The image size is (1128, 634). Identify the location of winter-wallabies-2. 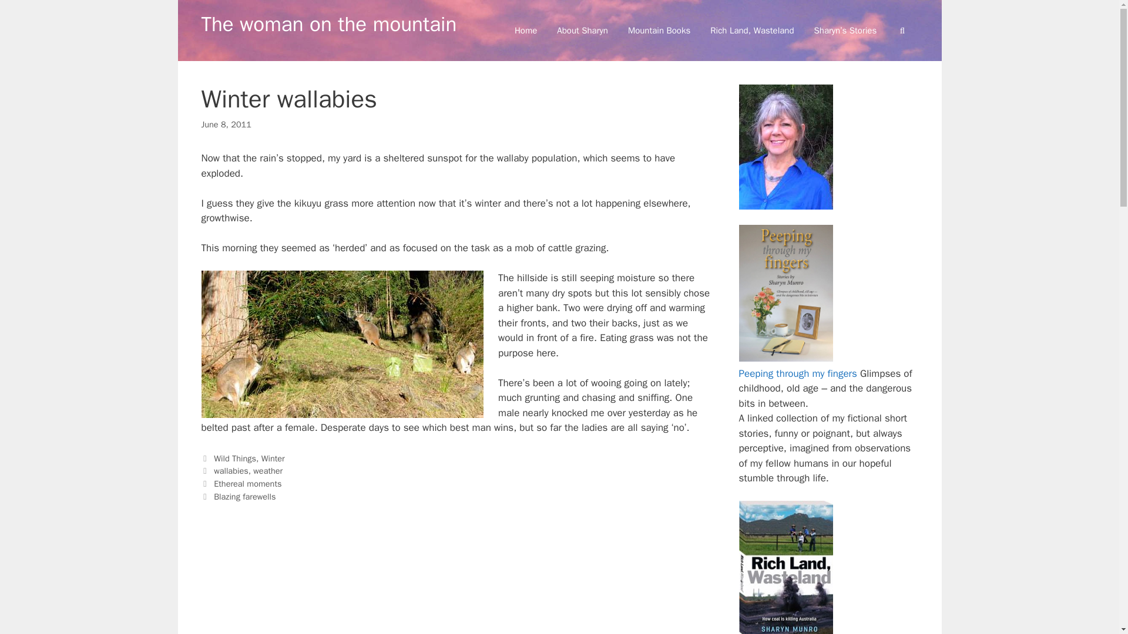
(341, 344).